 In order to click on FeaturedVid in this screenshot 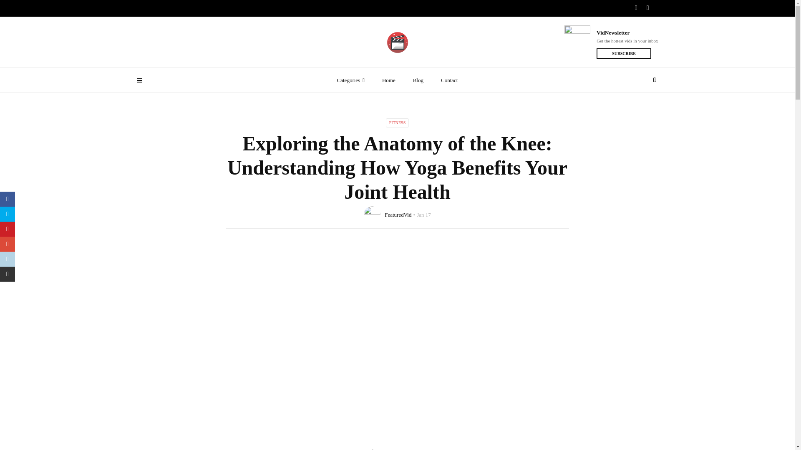, I will do `click(398, 214)`.